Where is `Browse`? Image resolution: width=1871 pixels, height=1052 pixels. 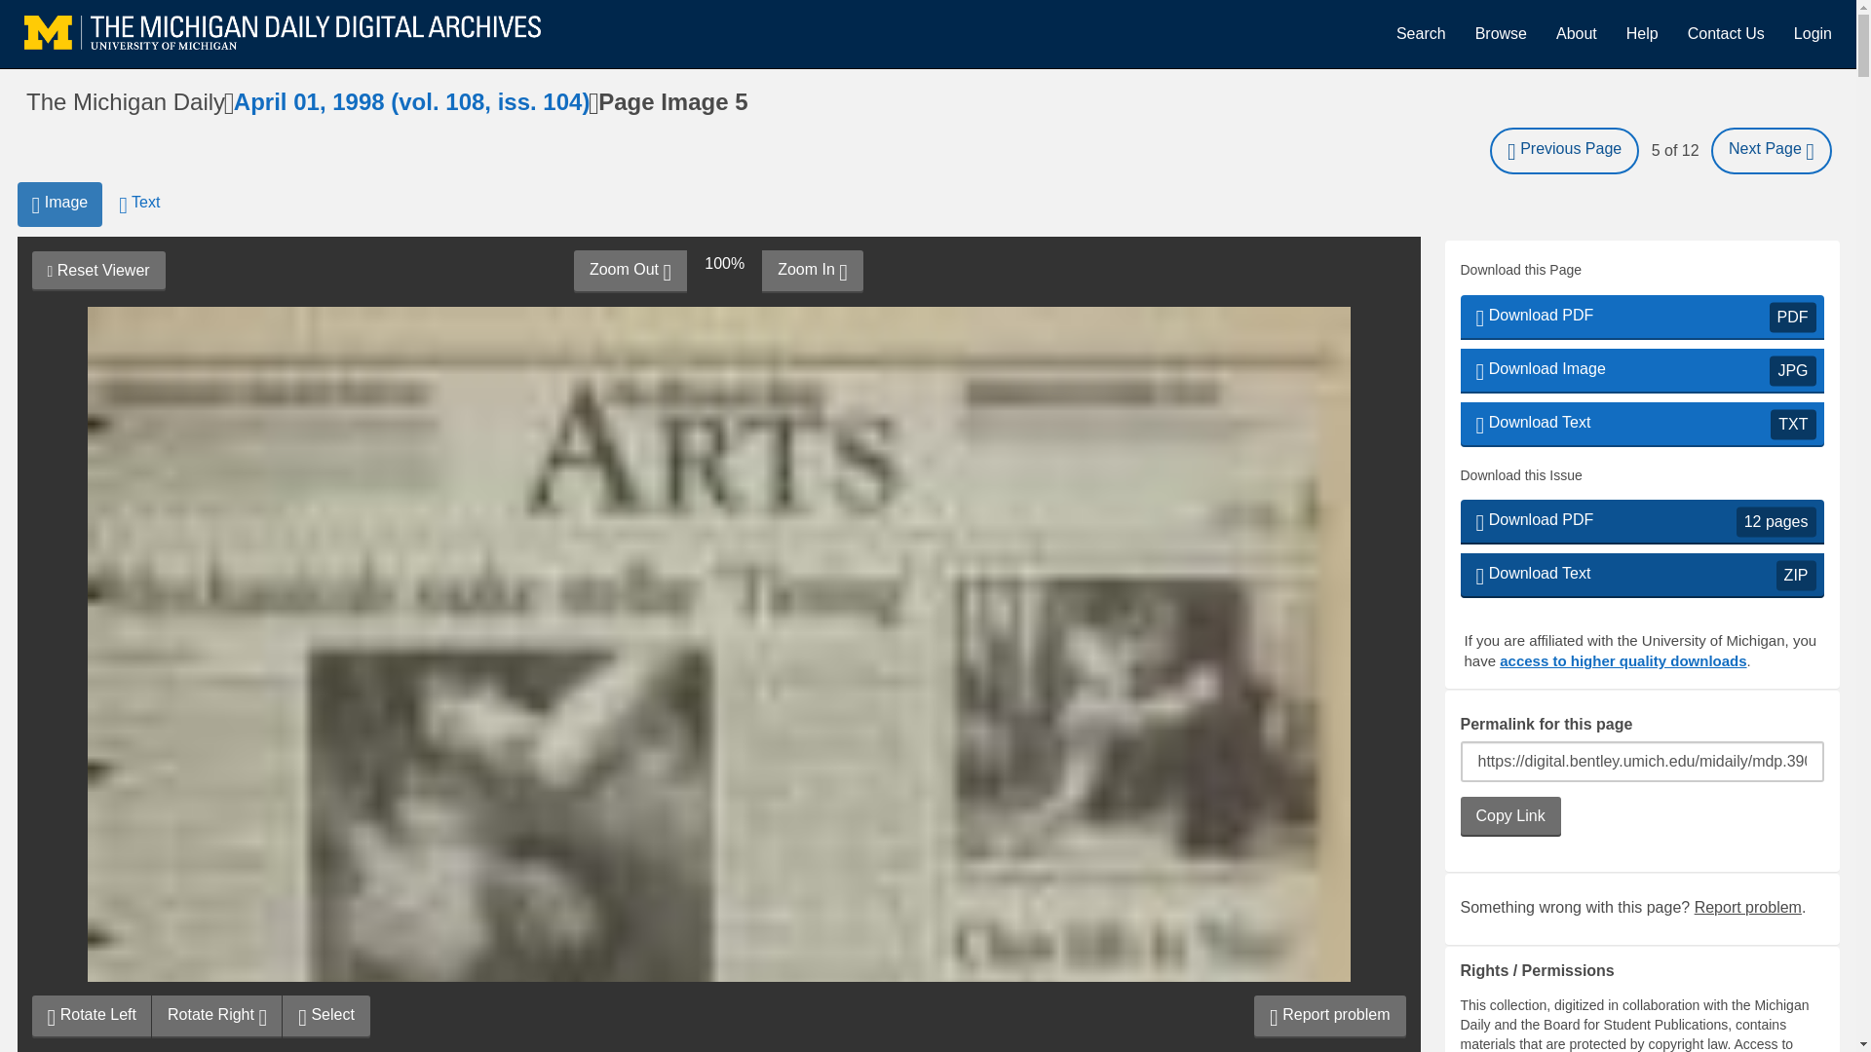 Browse is located at coordinates (1501, 33).